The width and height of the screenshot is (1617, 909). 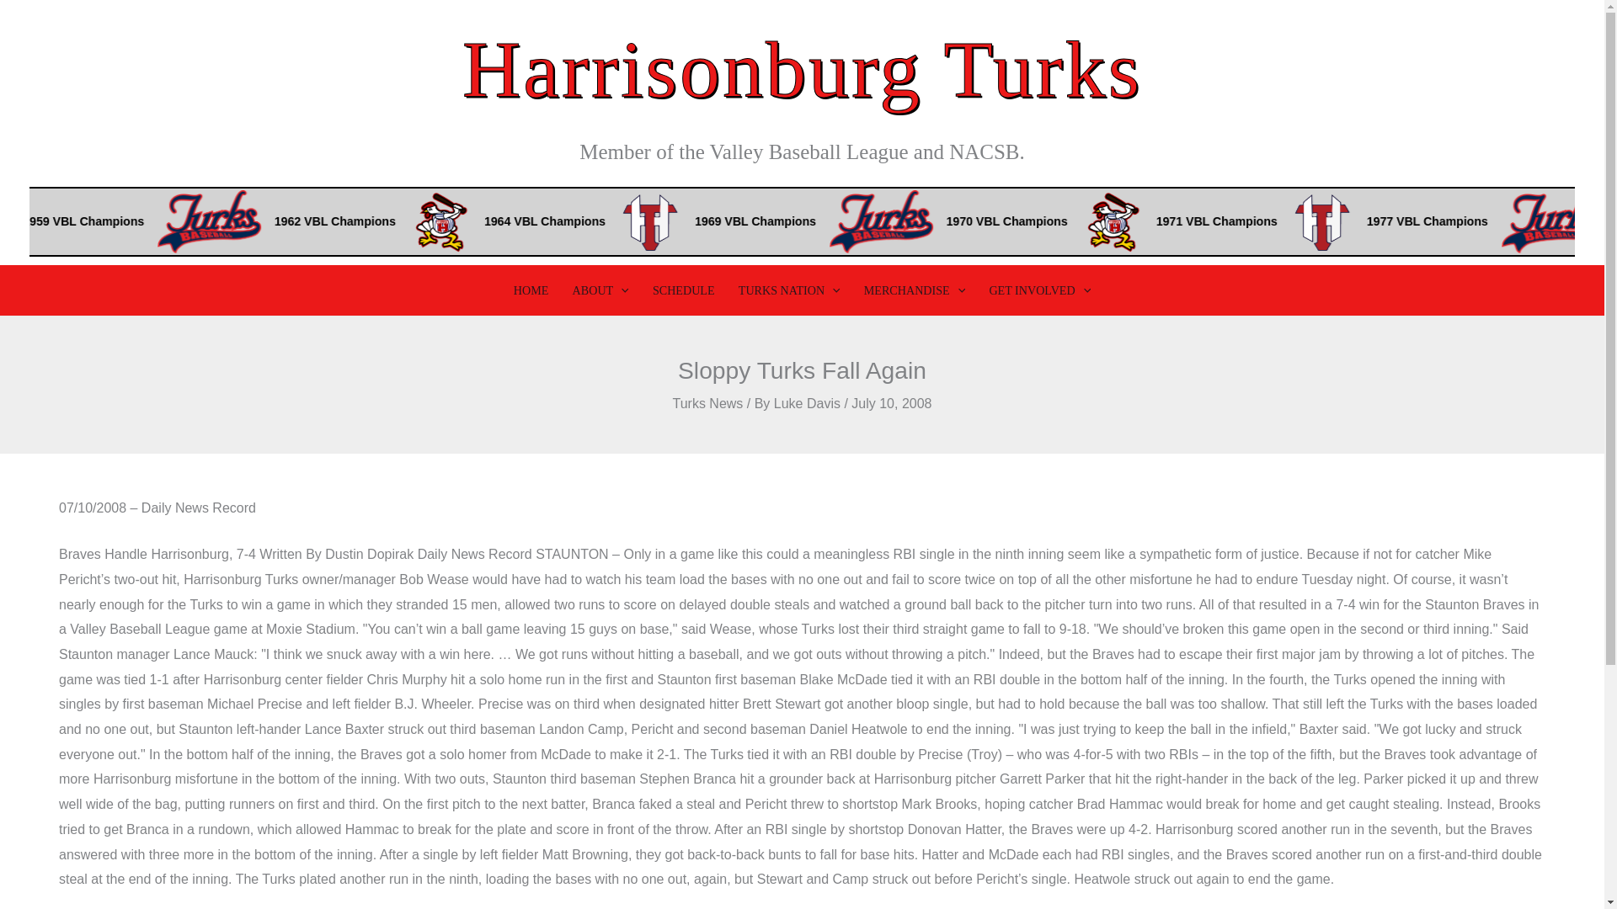 I want to click on 1971 VBL Champions, so click(x=1385, y=221).